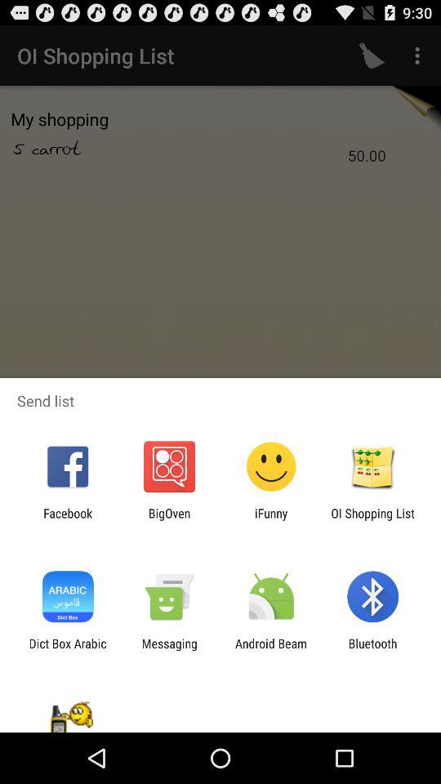  I want to click on open icon to the right of dict box arabic item, so click(169, 650).